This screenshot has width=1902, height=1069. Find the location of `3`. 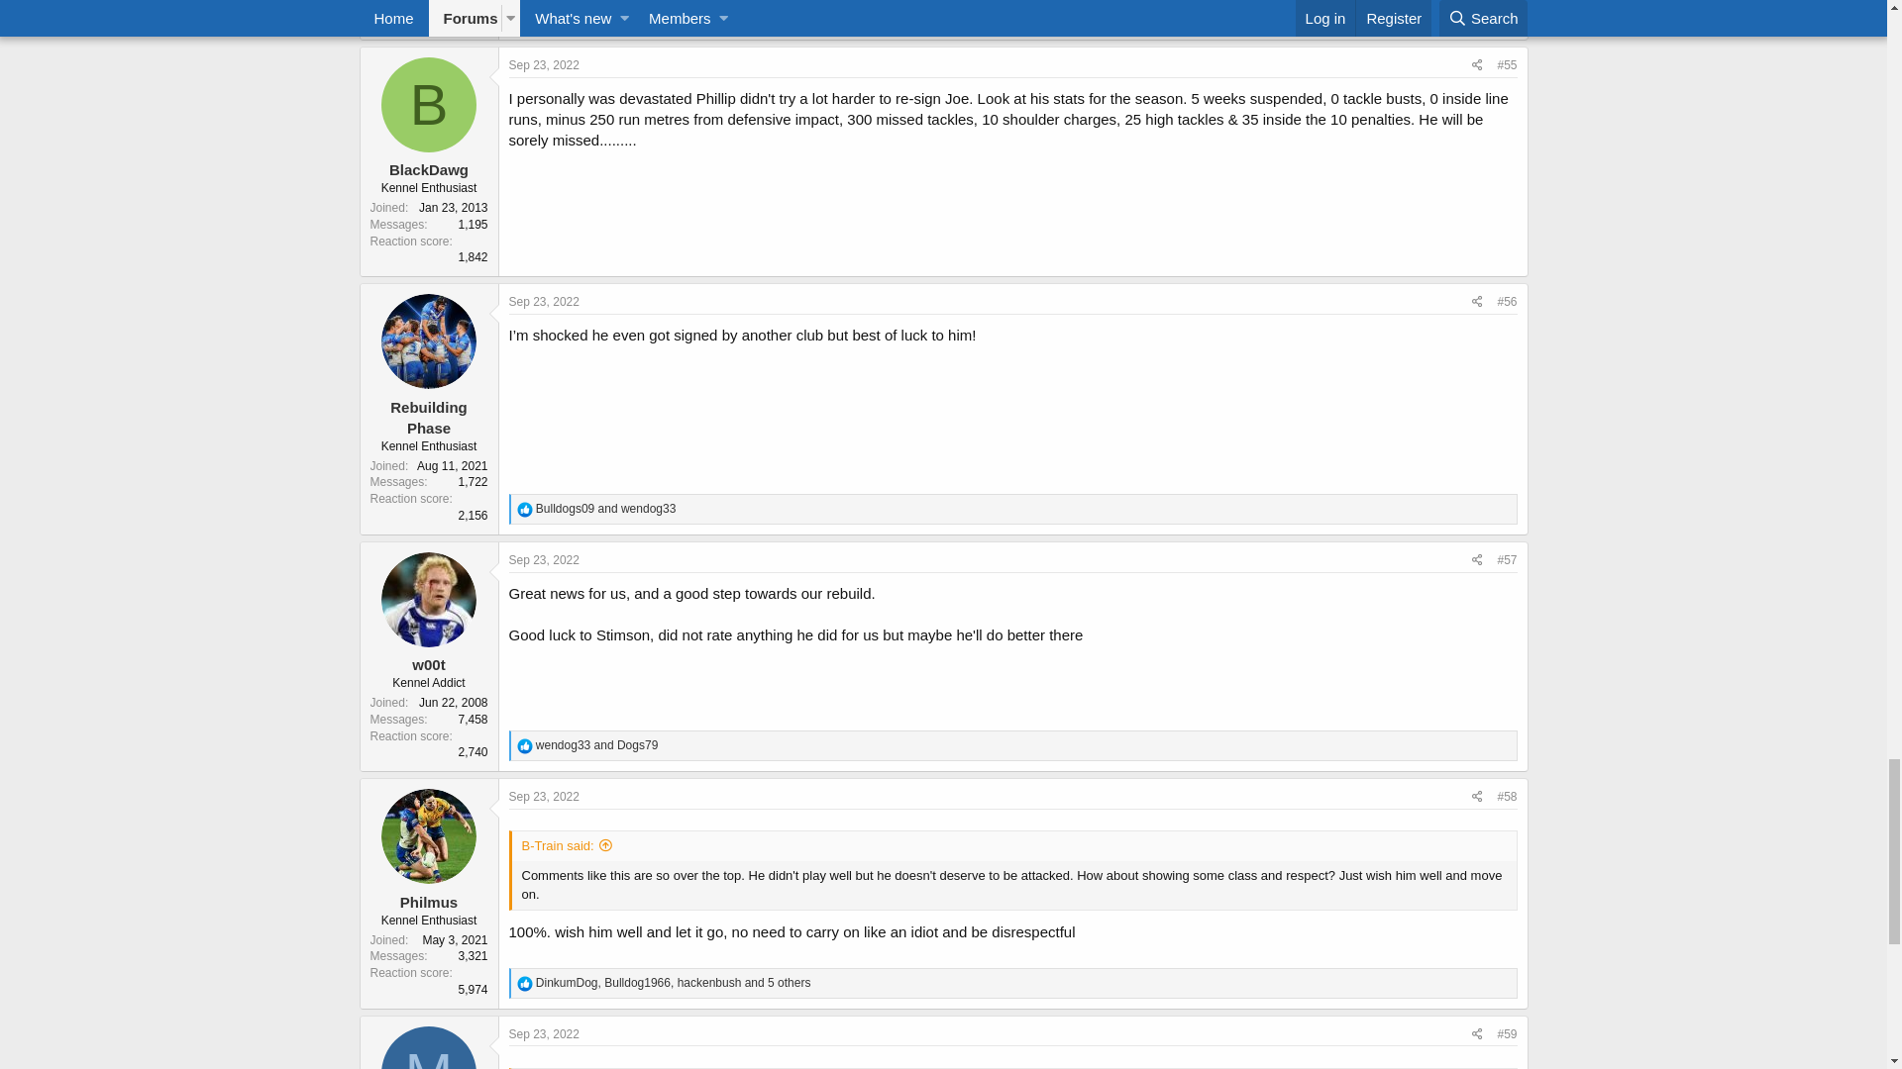

3 is located at coordinates (474, 386).